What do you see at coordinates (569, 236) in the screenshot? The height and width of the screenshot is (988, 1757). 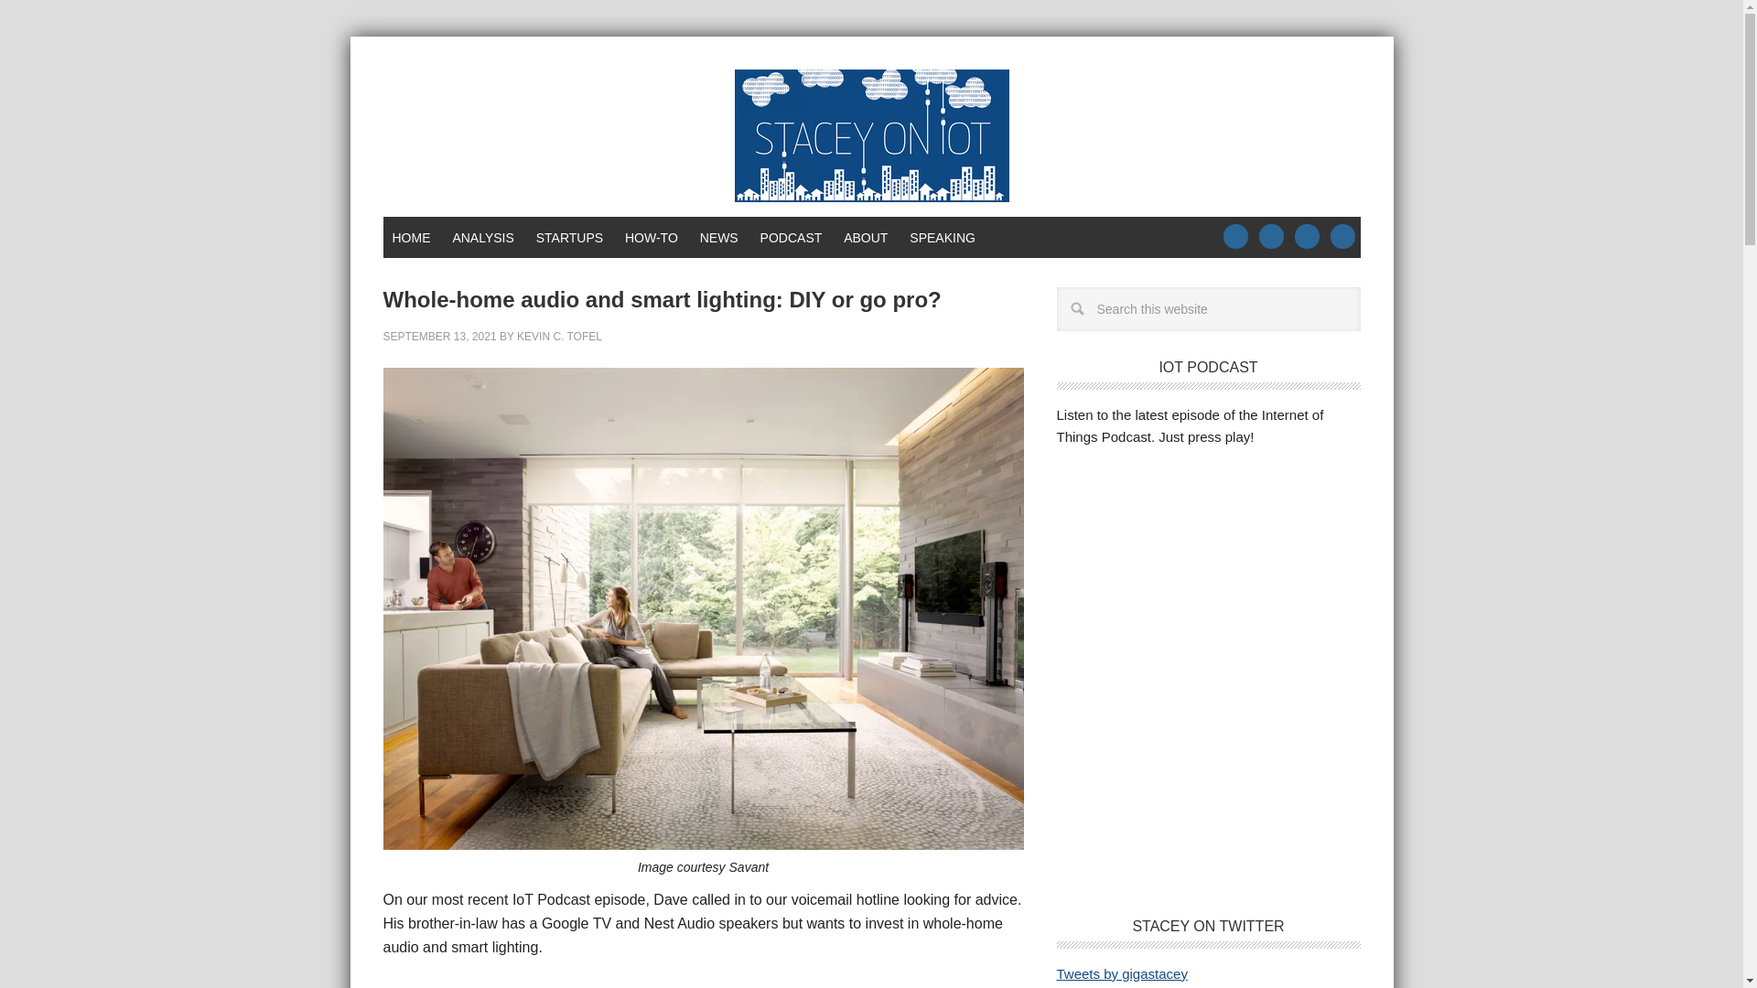 I see `STARTUPS` at bounding box center [569, 236].